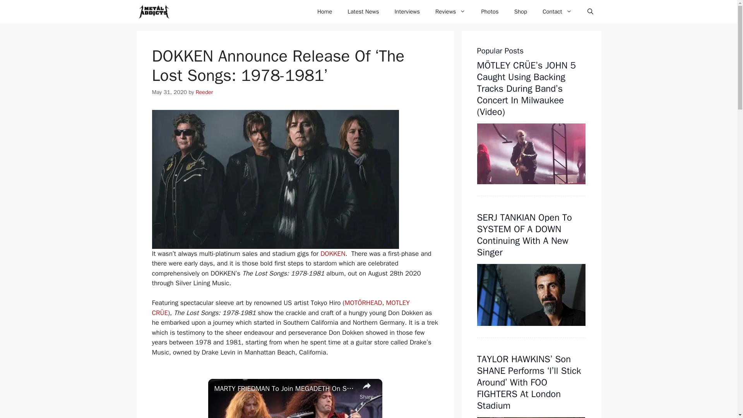  Describe the element at coordinates (333, 254) in the screenshot. I see `DOKKEN` at that location.